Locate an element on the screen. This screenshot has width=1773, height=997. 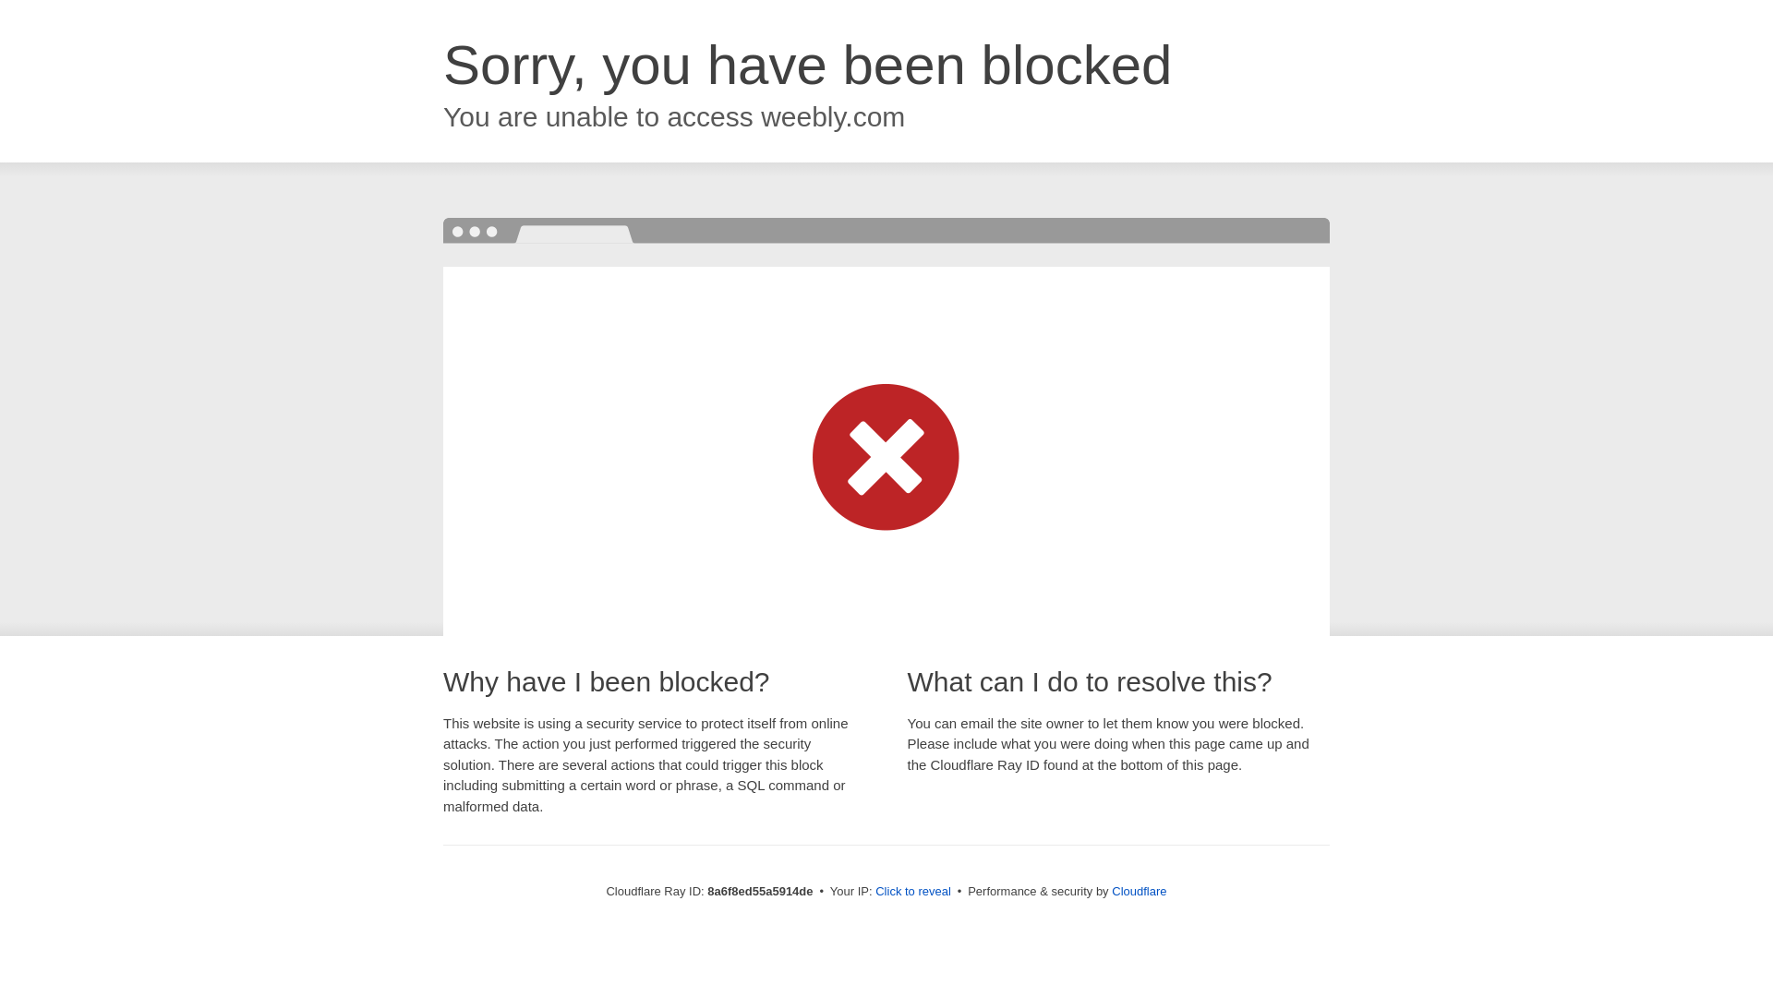
Cloudflare is located at coordinates (1139, 891).